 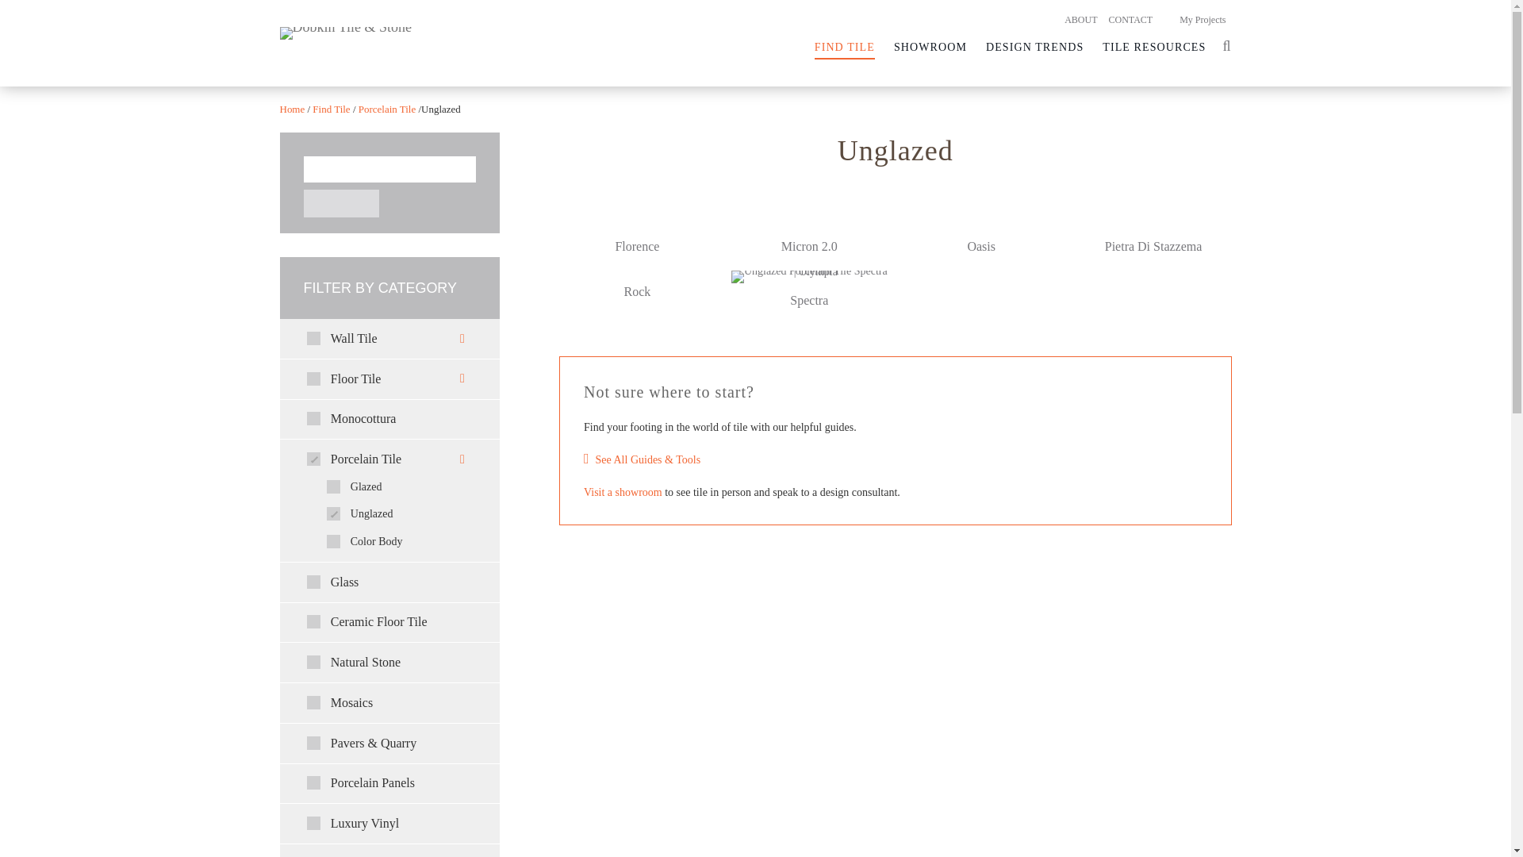 What do you see at coordinates (1153, 248) in the screenshot?
I see `Pietra Di Stazzema` at bounding box center [1153, 248].